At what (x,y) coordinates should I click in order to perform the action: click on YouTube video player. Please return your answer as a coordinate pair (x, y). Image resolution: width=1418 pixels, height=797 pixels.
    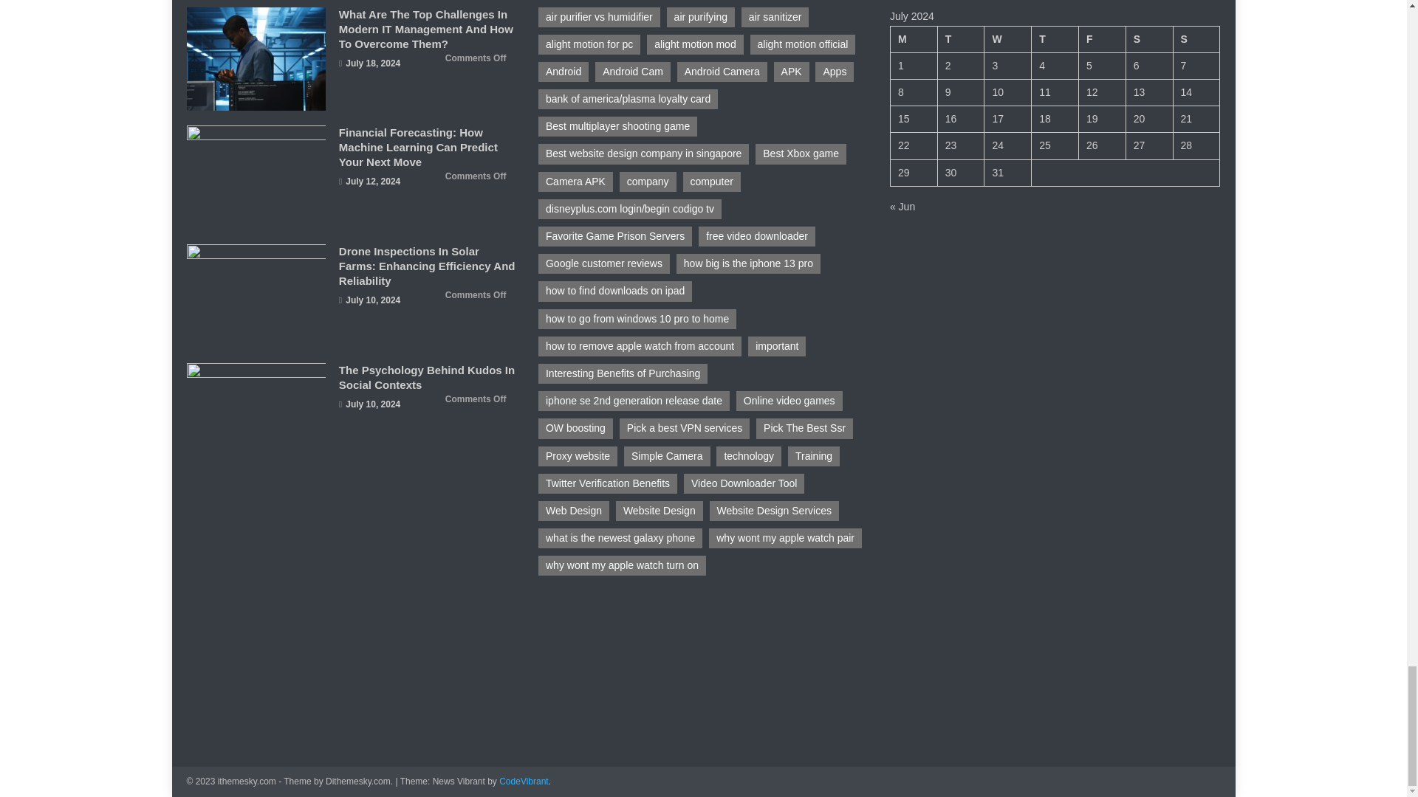
    Looking at the image, I should click on (649, 660).